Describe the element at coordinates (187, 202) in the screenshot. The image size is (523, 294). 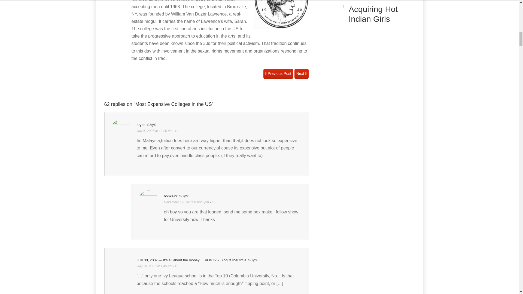
I see `November 12, 2010 at 8:25 pm` at that location.